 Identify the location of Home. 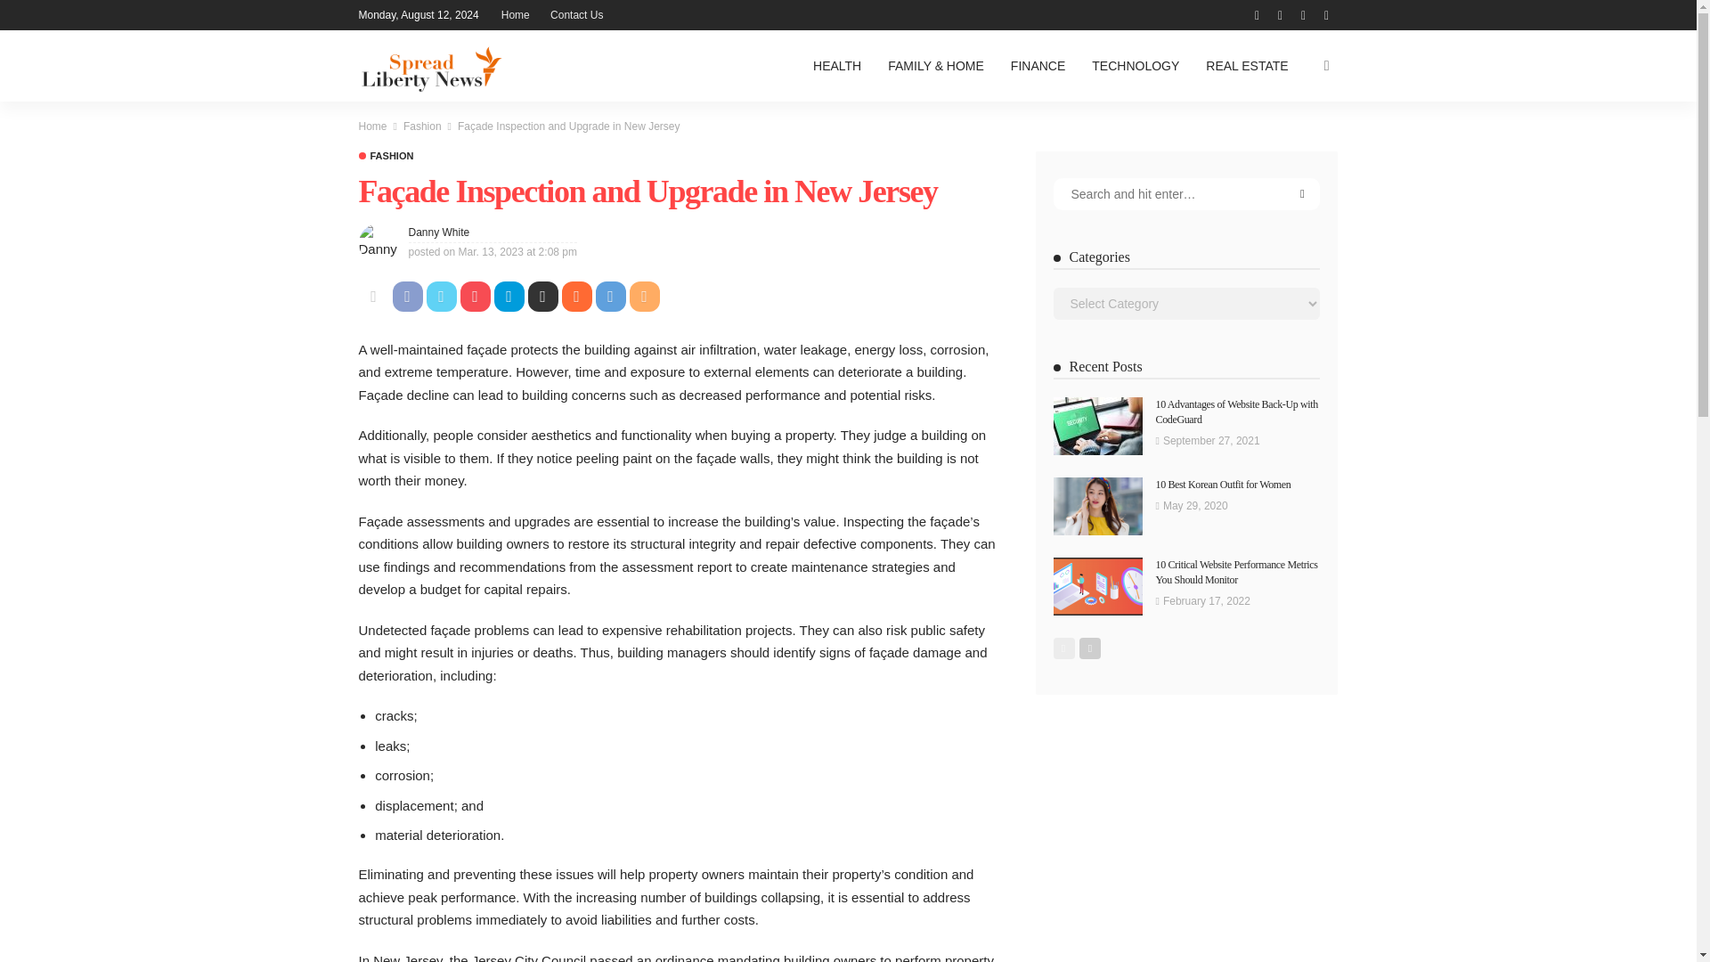
(371, 126).